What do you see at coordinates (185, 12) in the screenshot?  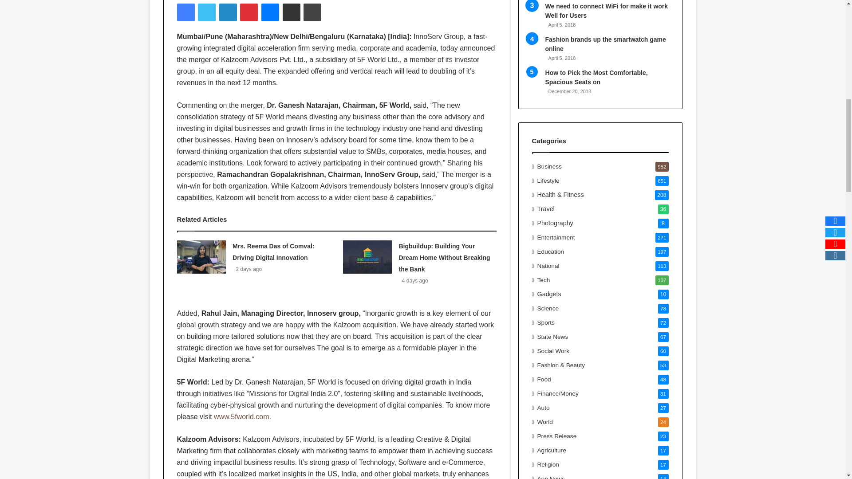 I see `Facebook` at bounding box center [185, 12].